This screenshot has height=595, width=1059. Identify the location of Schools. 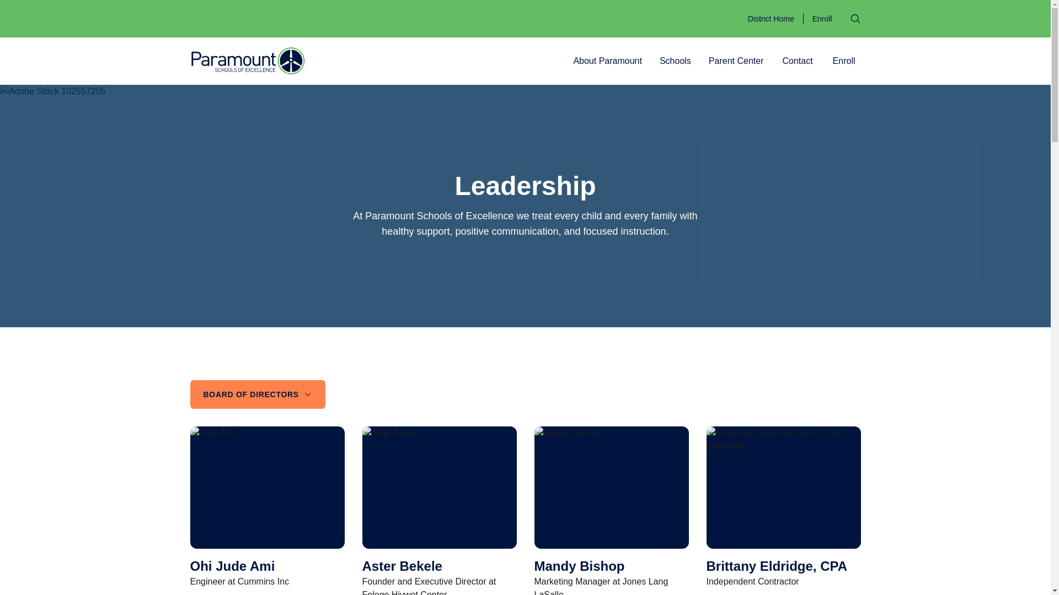
(675, 61).